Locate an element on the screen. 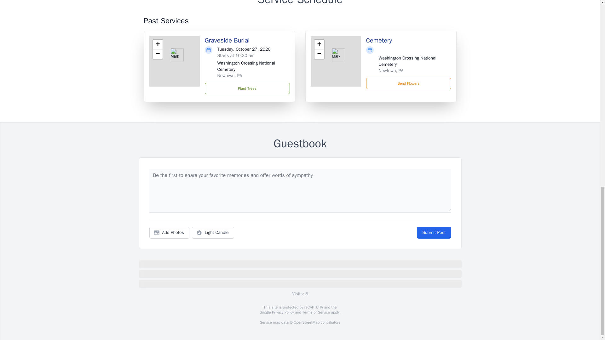  Add Photos is located at coordinates (169, 233).